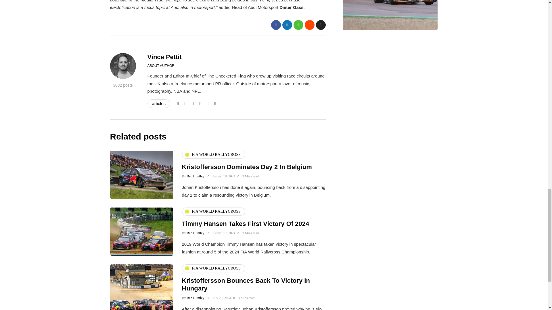  I want to click on Share with LinkedIn, so click(287, 25).